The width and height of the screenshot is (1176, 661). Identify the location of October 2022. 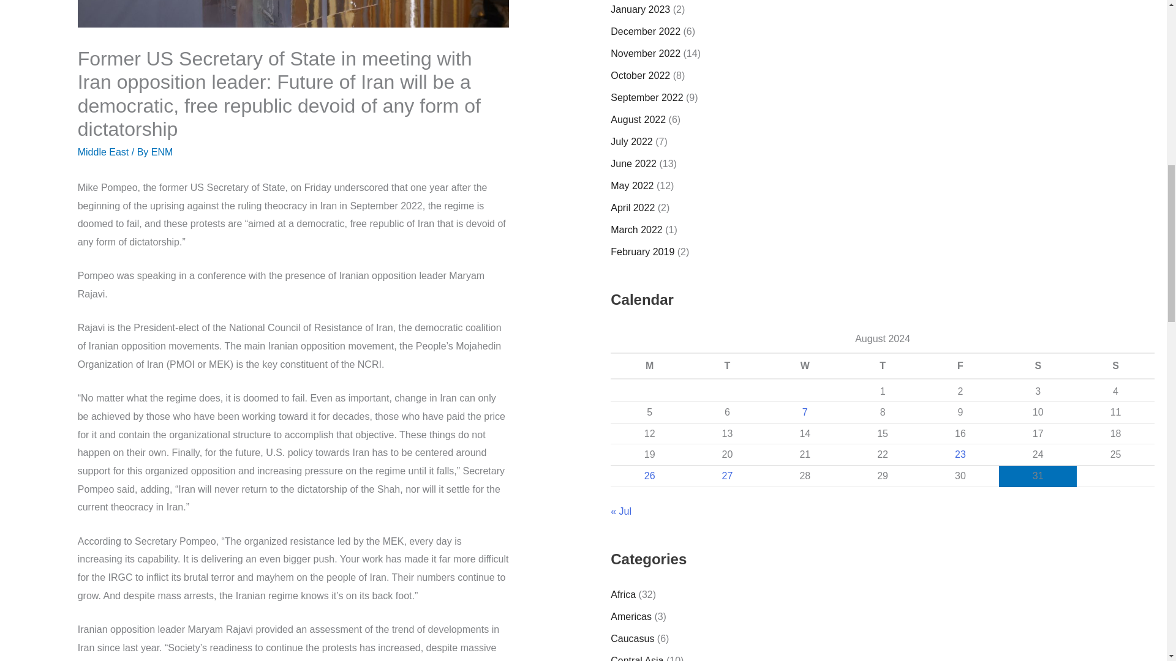
(640, 75).